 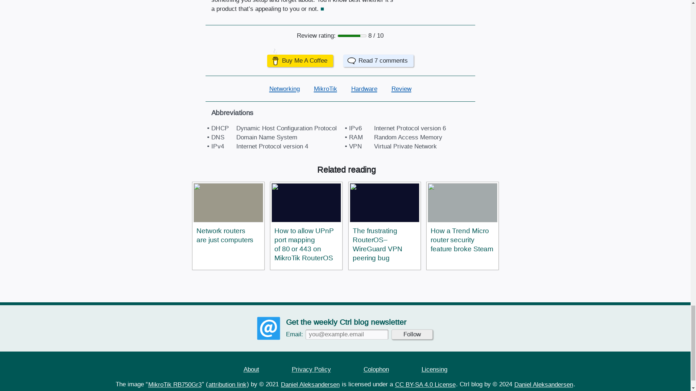 What do you see at coordinates (228, 384) in the screenshot?
I see `attribution link` at bounding box center [228, 384].